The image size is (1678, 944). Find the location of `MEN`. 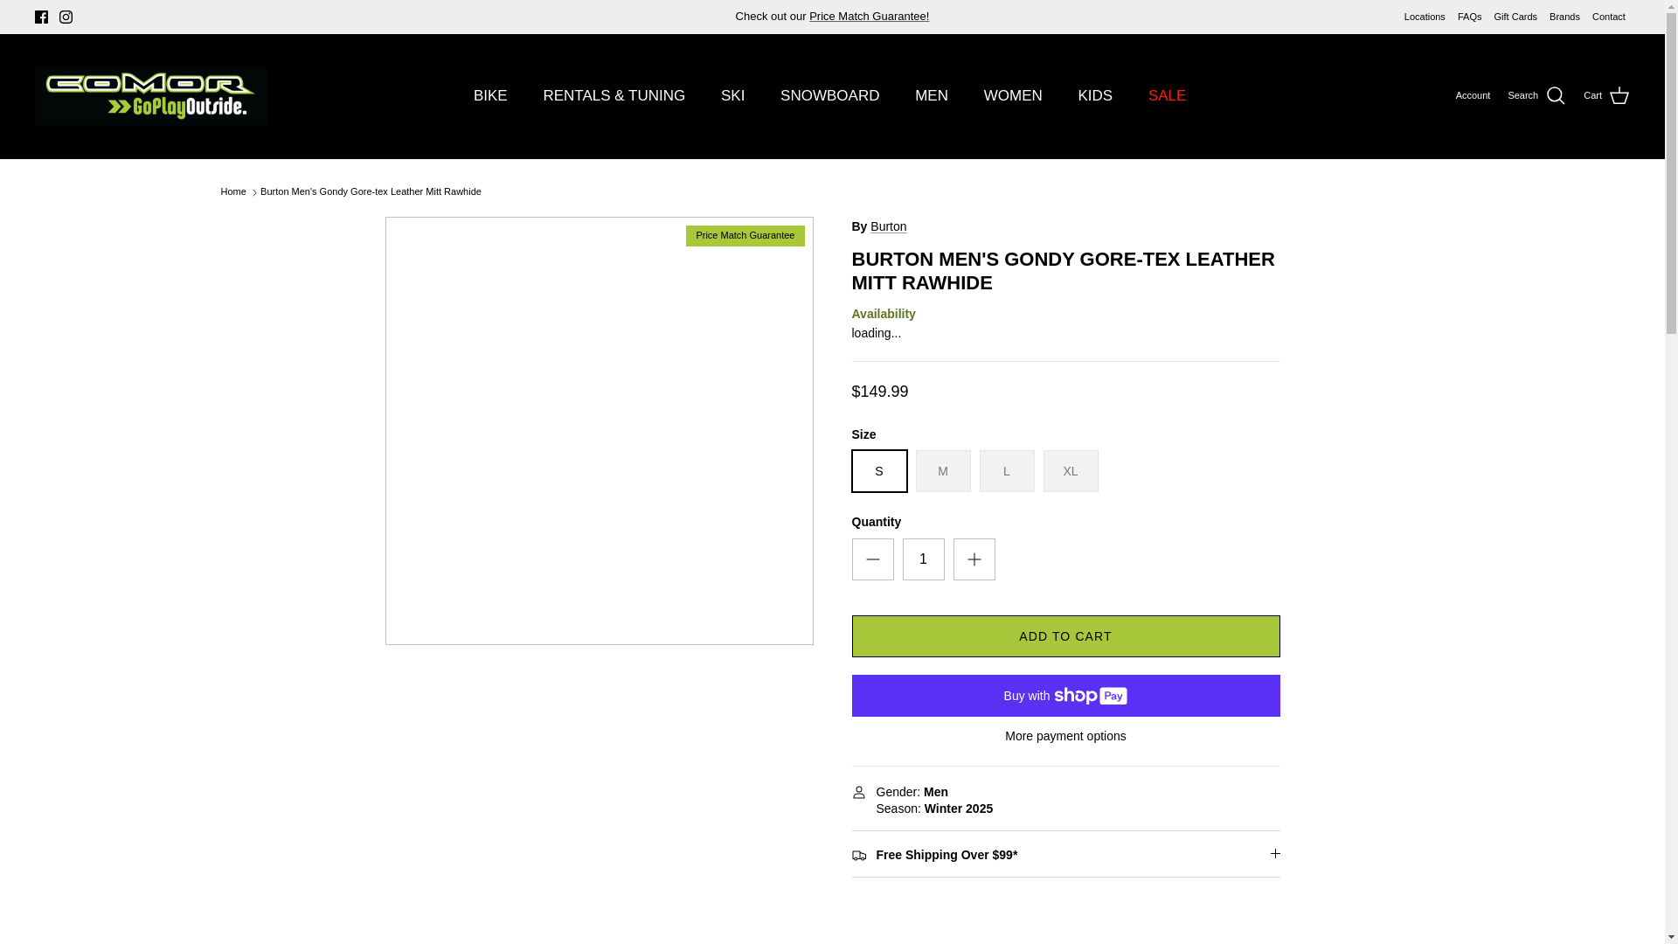

MEN is located at coordinates (932, 95).